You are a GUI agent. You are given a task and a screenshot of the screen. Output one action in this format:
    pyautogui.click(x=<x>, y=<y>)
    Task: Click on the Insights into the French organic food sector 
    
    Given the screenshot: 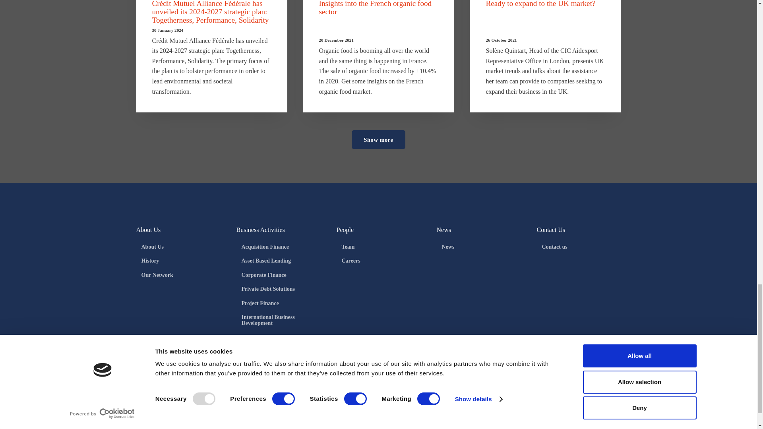 What is the action you would take?
    pyautogui.click(x=375, y=8)
    